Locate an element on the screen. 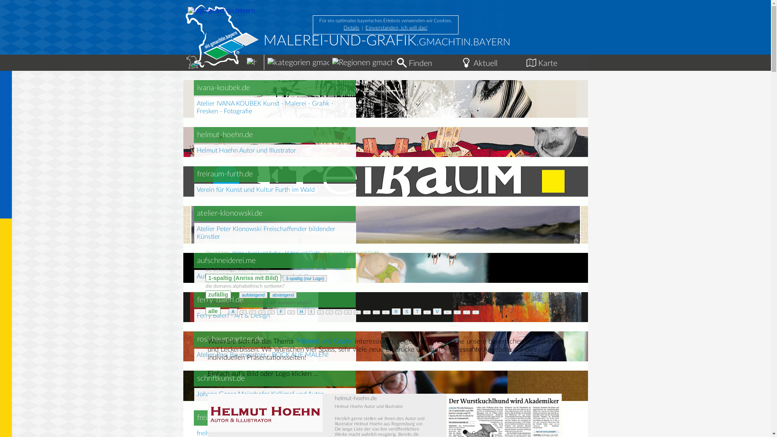 The width and height of the screenshot is (777, 437). ferry-baierl.de is located at coordinates (220, 300).